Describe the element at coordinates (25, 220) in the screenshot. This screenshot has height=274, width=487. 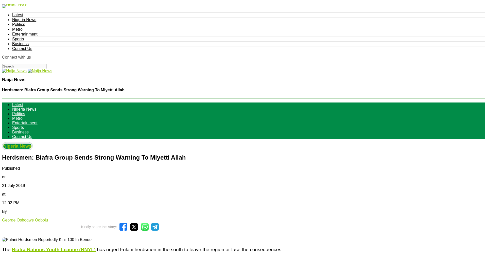
I see `George Oshogwe Ogbolu` at that location.